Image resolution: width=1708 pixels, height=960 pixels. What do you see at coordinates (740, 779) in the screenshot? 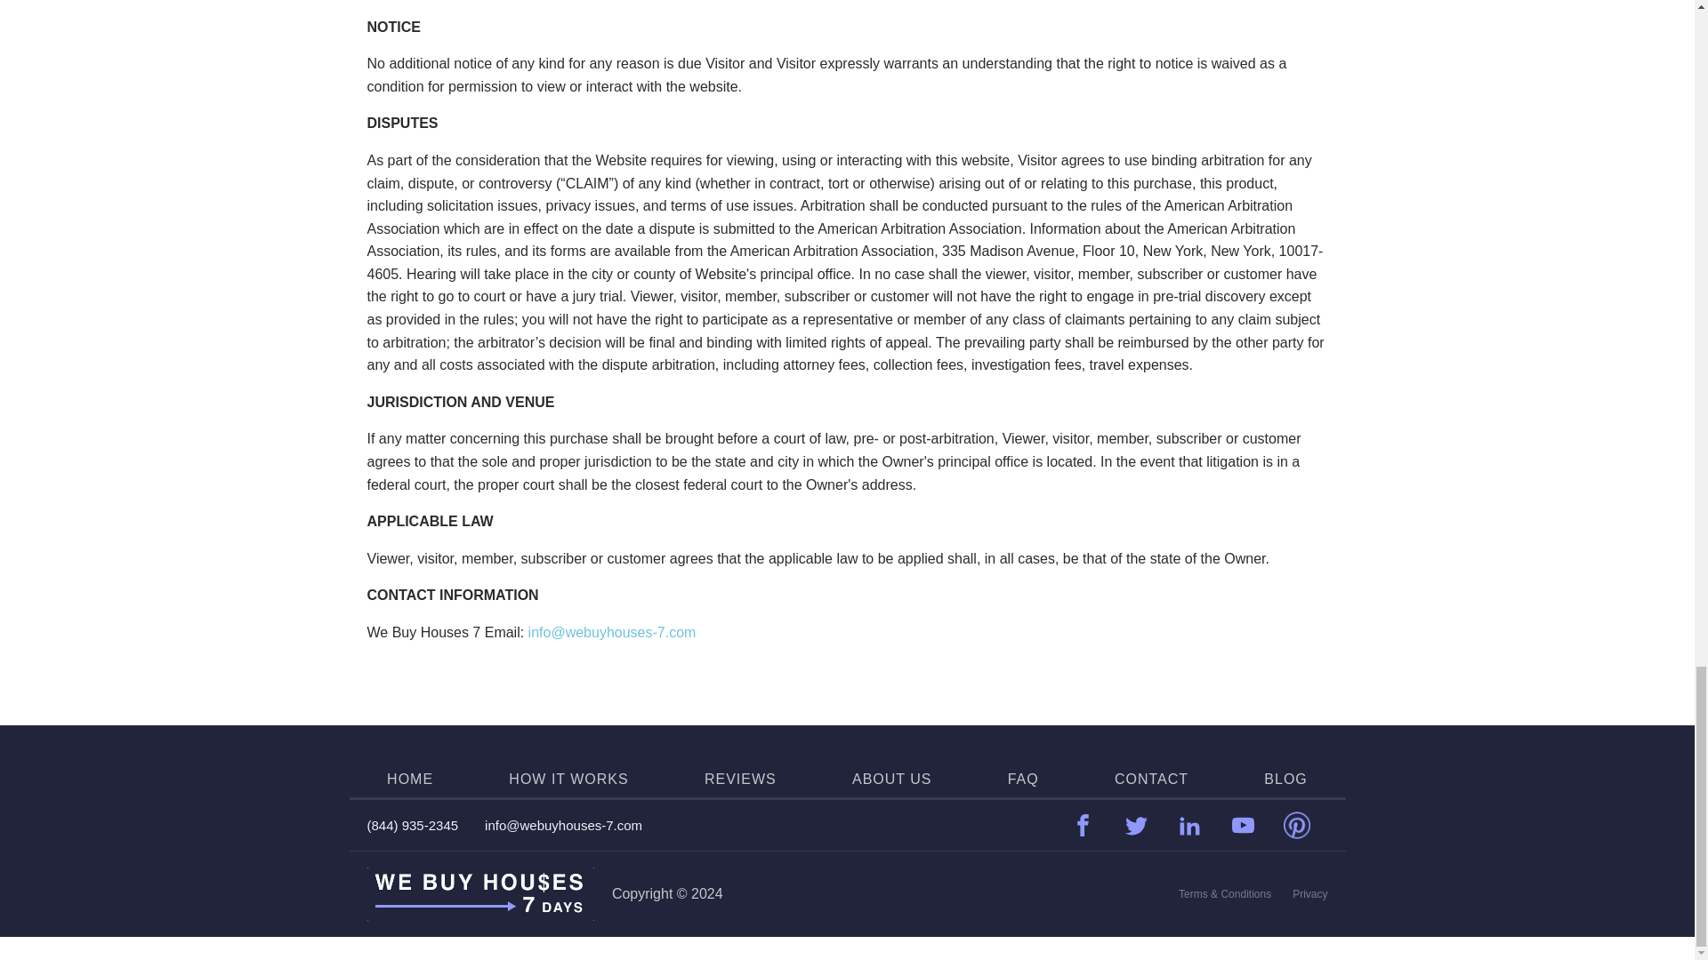
I see `REVIEWS` at bounding box center [740, 779].